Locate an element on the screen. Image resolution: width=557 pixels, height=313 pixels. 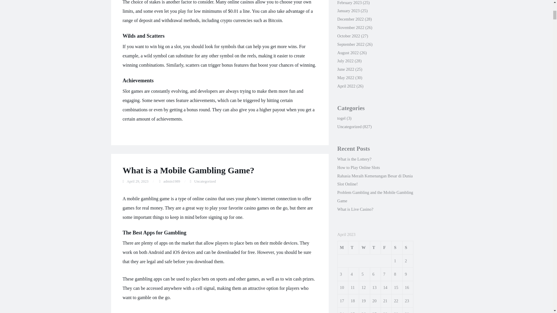
What is a Mobile Gambling Game? is located at coordinates (188, 170).